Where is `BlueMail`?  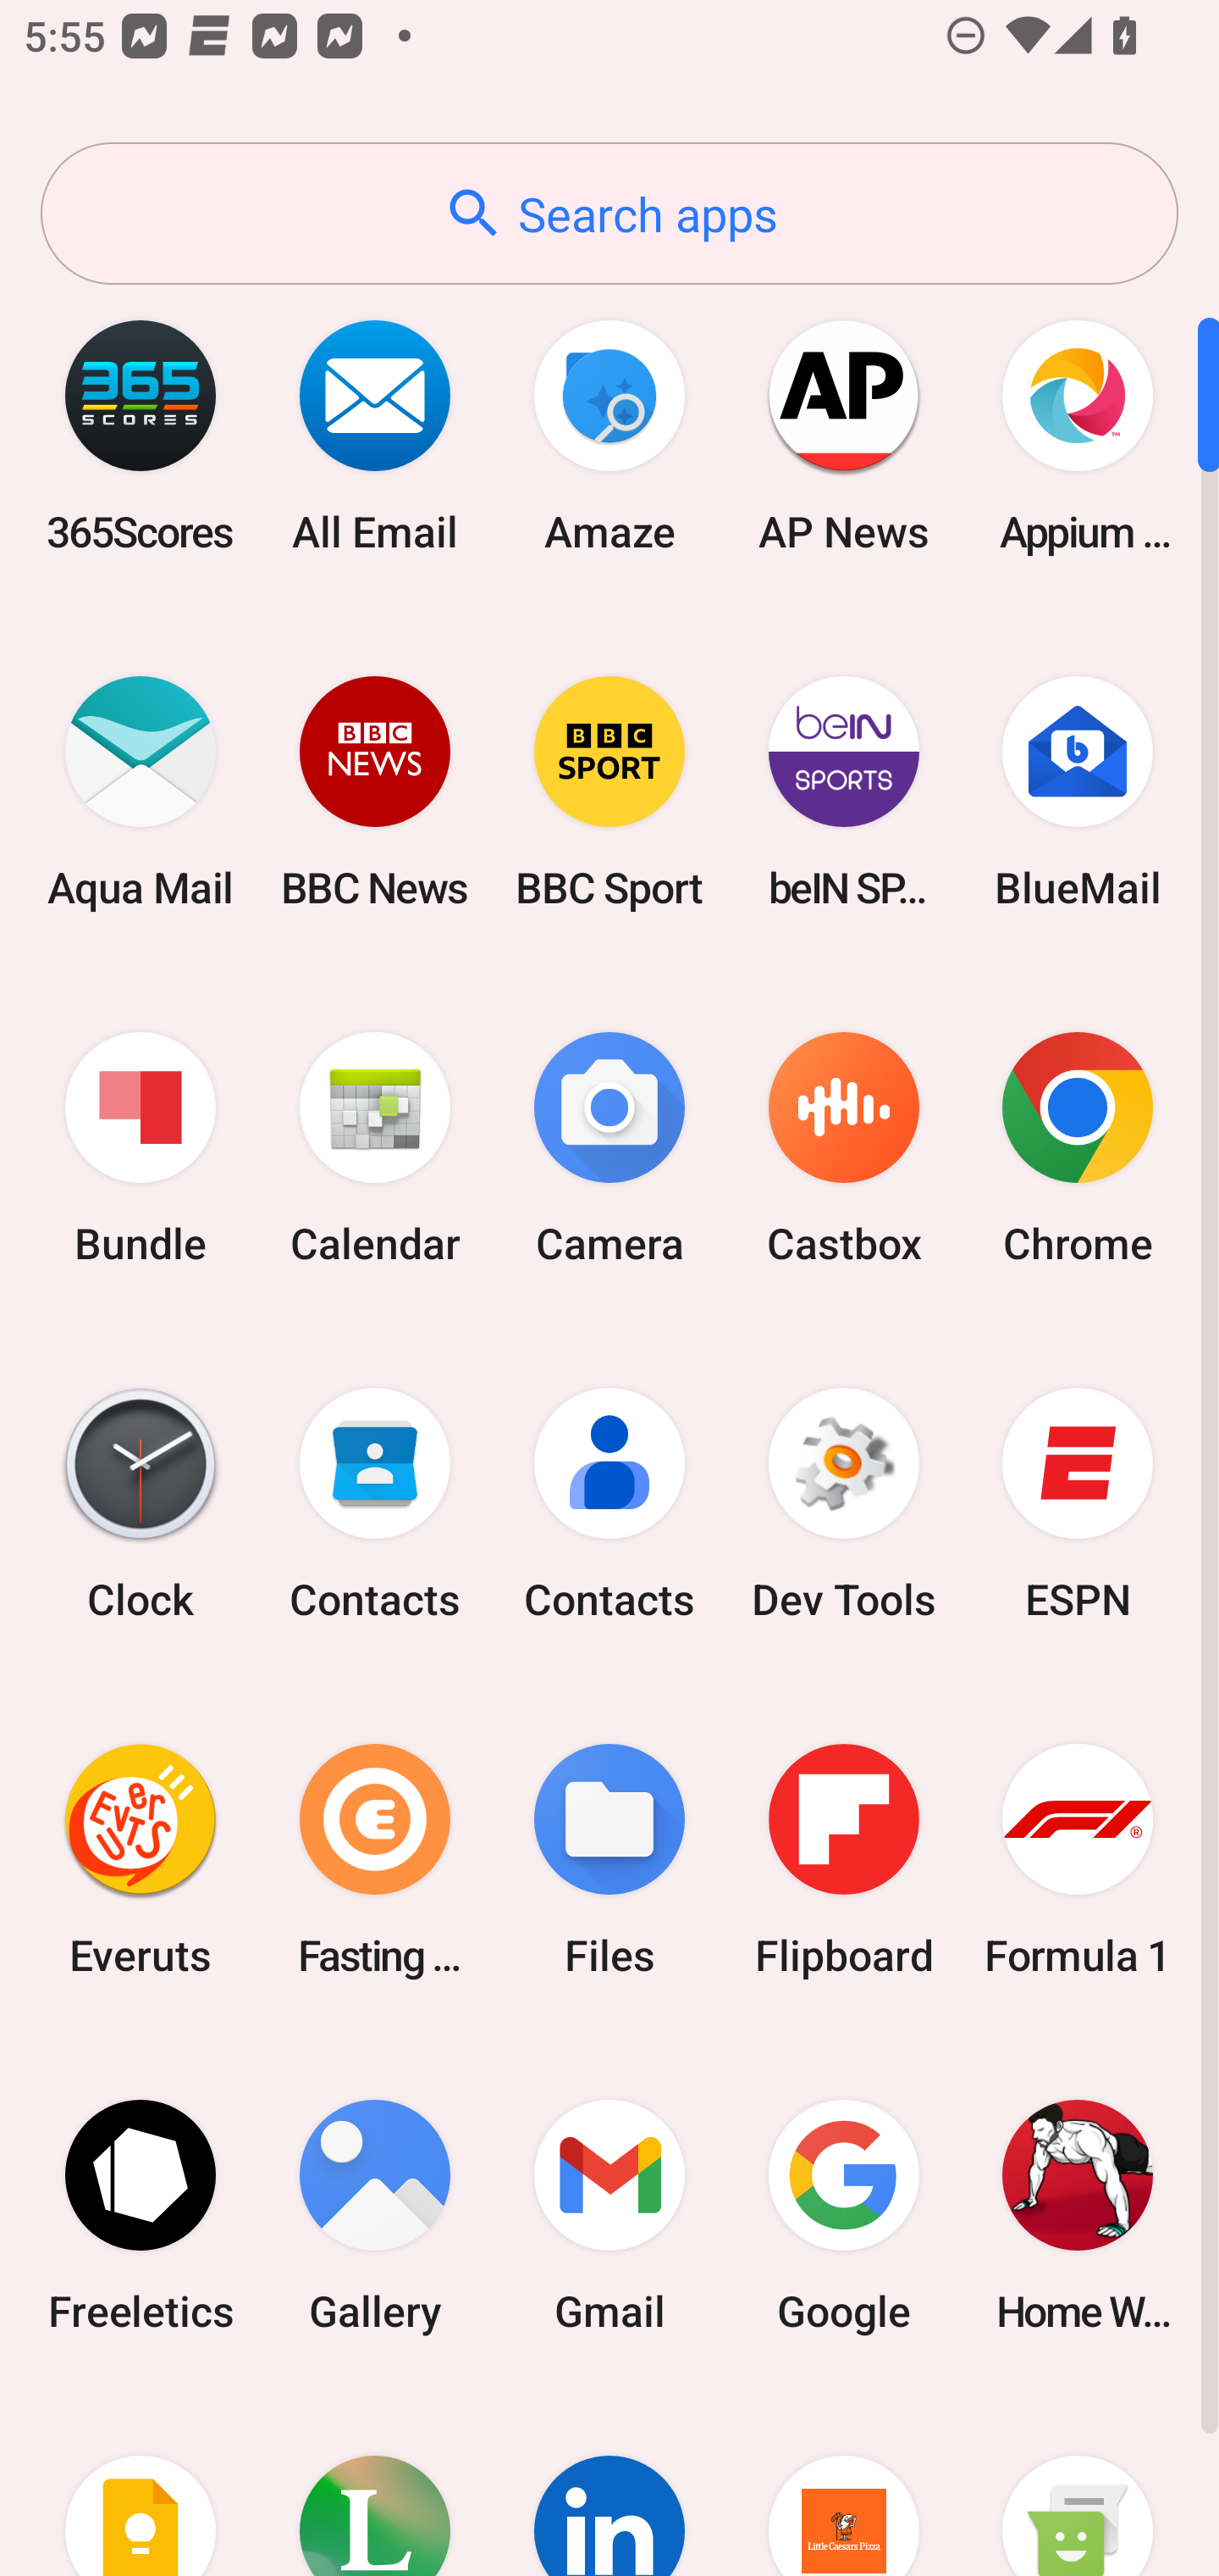
BlueMail is located at coordinates (1078, 791).